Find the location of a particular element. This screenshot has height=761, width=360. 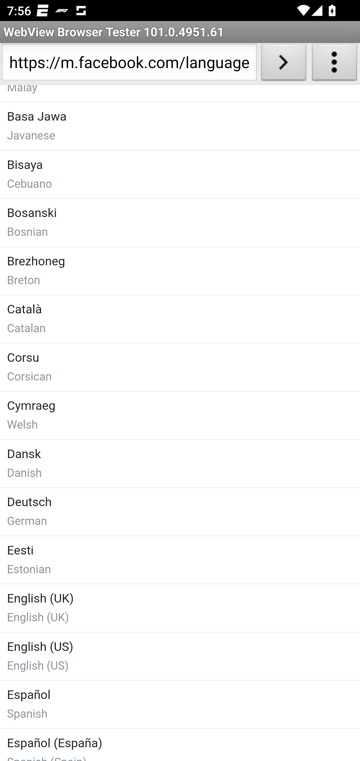

English (UK)English (UK) is located at coordinates (180, 608).